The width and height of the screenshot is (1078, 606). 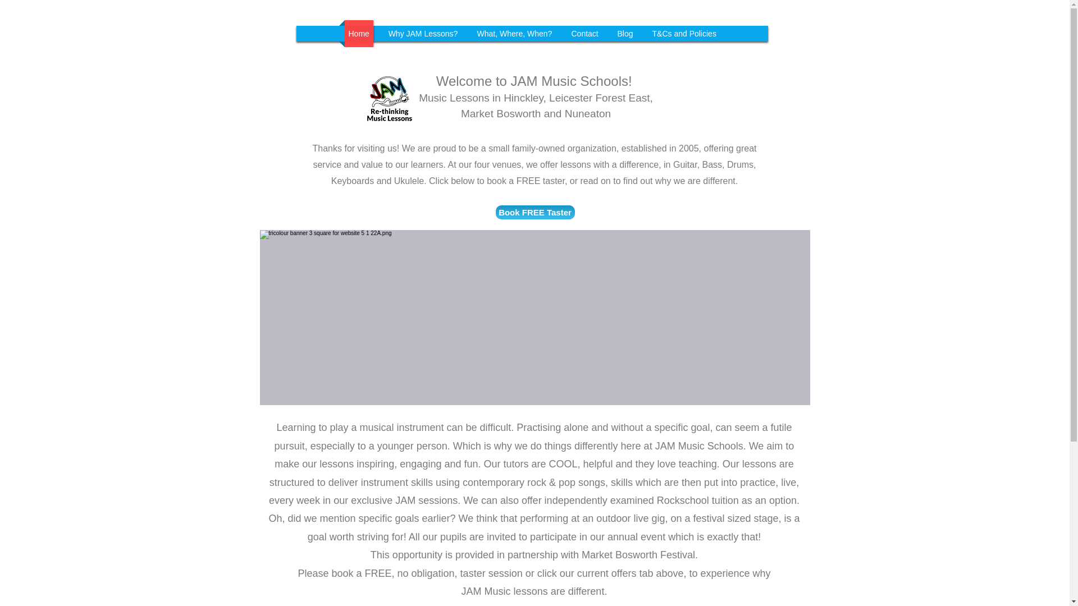 I want to click on Book FREE Taster, so click(x=535, y=212).